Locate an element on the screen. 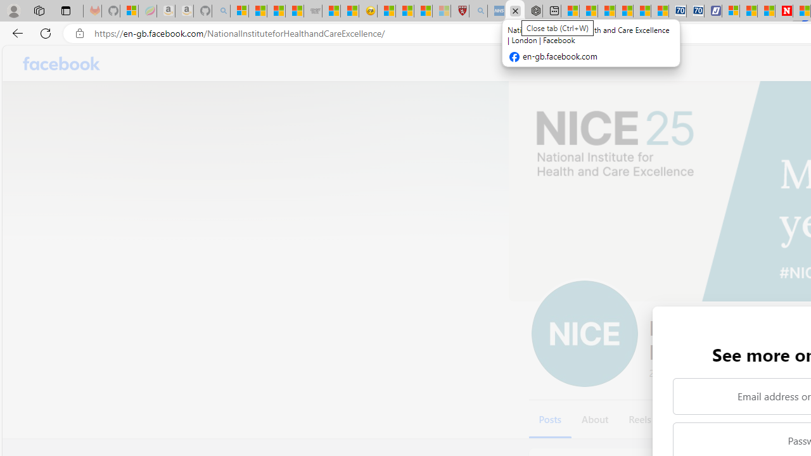 The width and height of the screenshot is (811, 456). Cheap Hotels - Save70.com is located at coordinates (696, 11).